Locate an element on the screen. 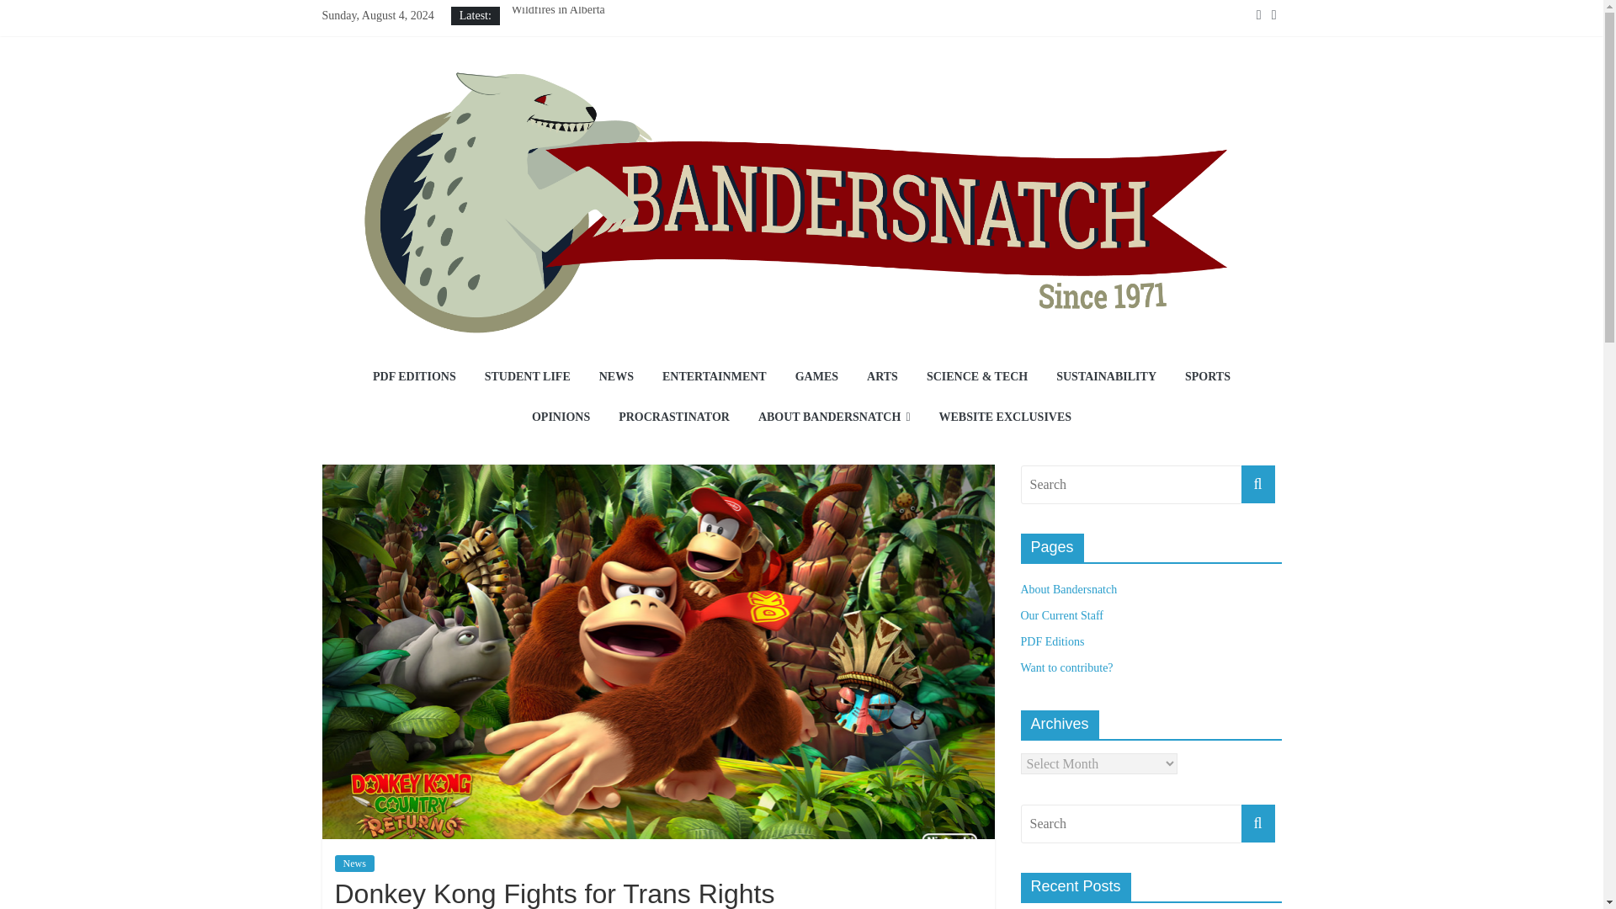 This screenshot has height=909, width=1616. PROCRASTINATOR is located at coordinates (673, 417).